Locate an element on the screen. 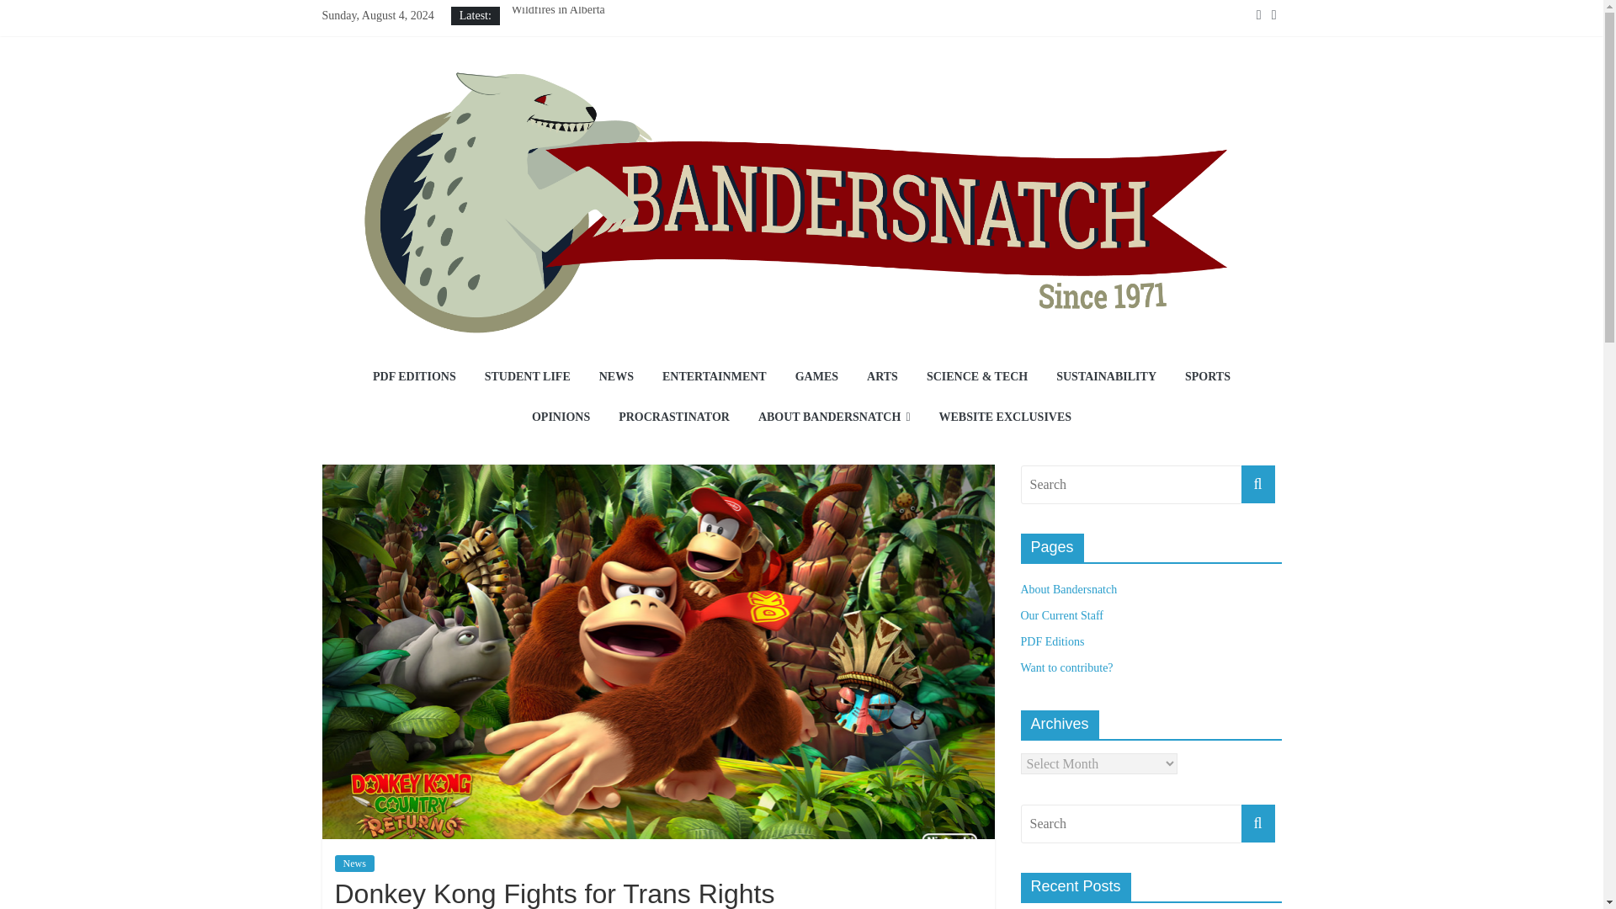 This screenshot has height=909, width=1616. PROCRASTINATOR is located at coordinates (673, 417).